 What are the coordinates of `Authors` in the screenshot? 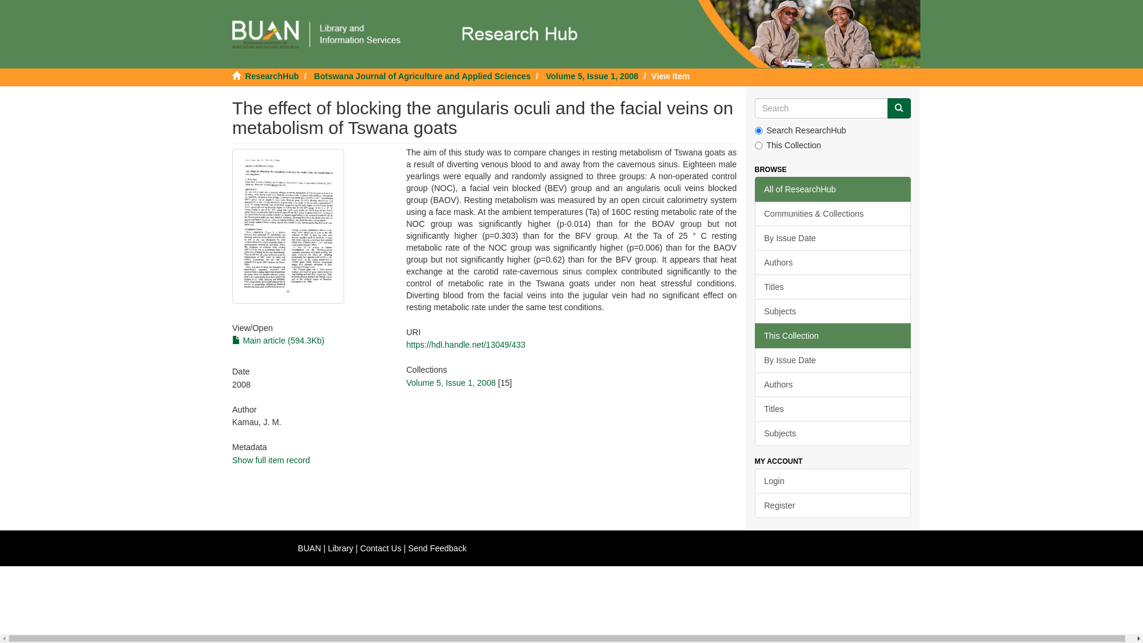 It's located at (833, 385).